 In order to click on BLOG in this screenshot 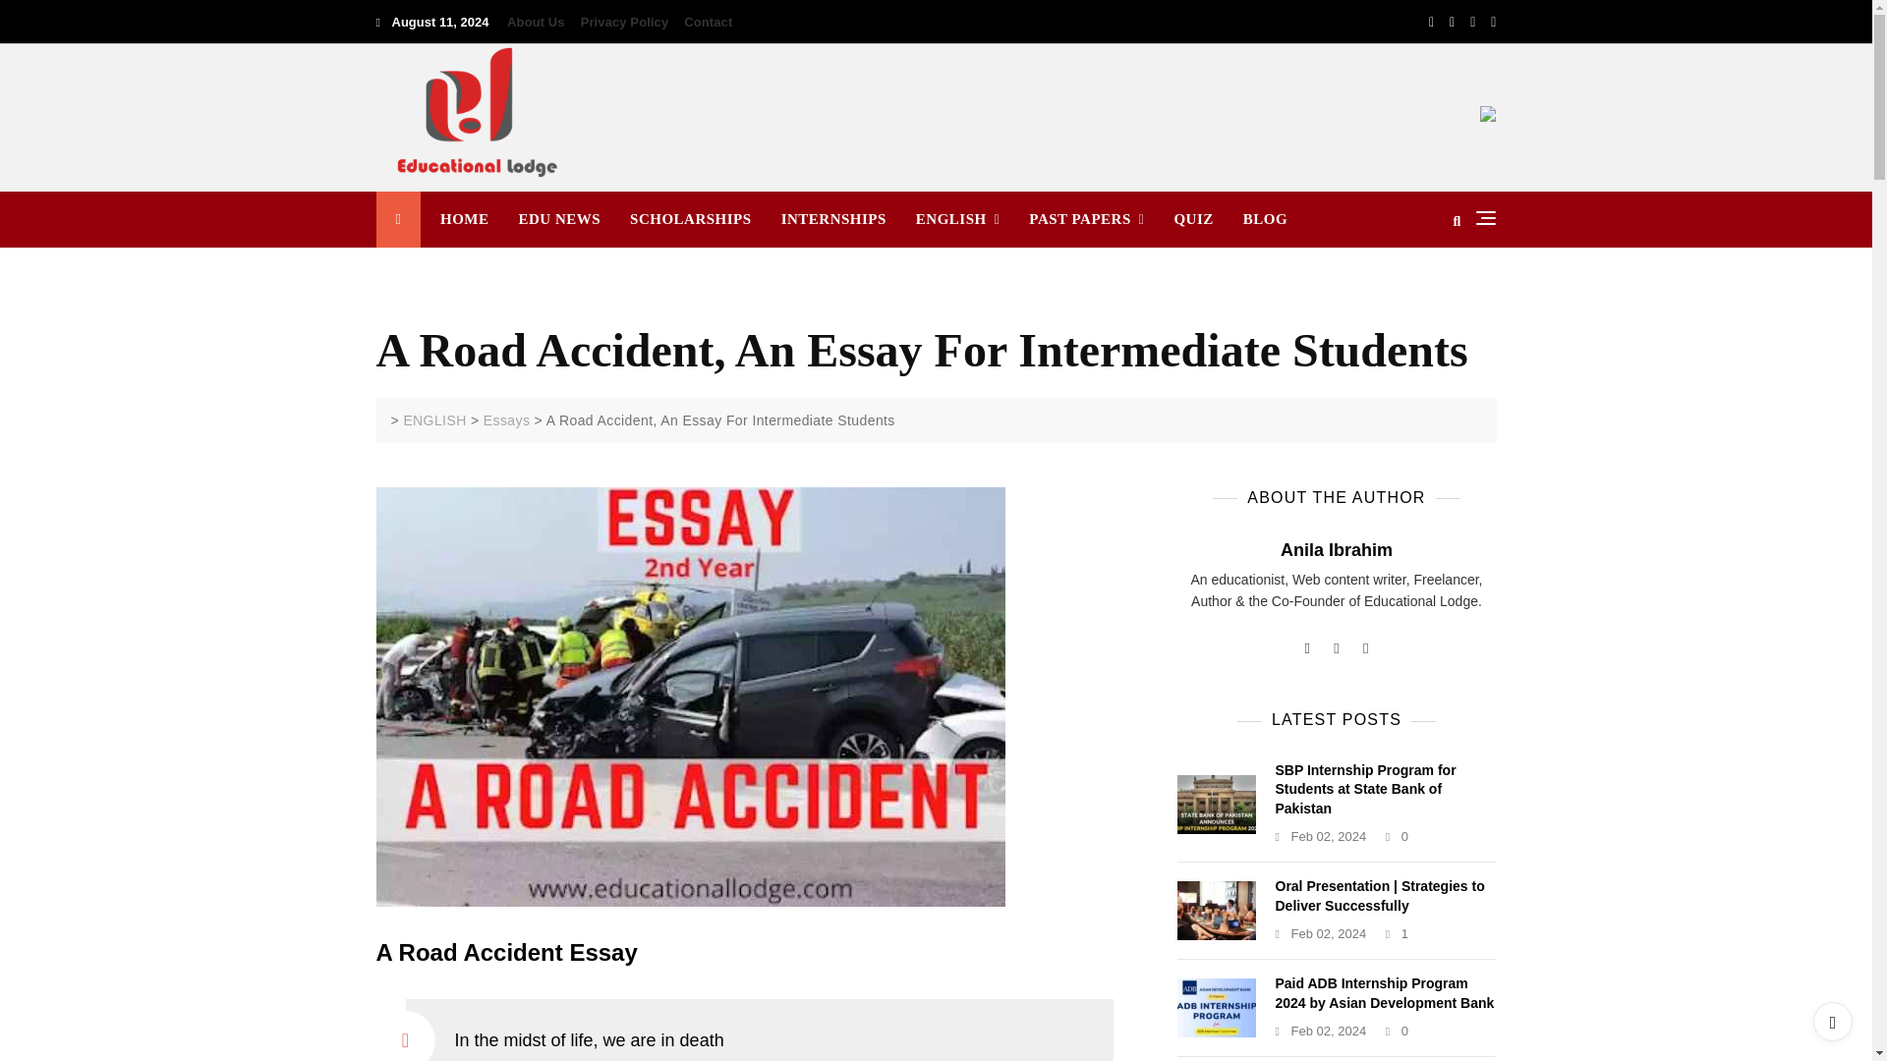, I will do `click(1257, 219)`.